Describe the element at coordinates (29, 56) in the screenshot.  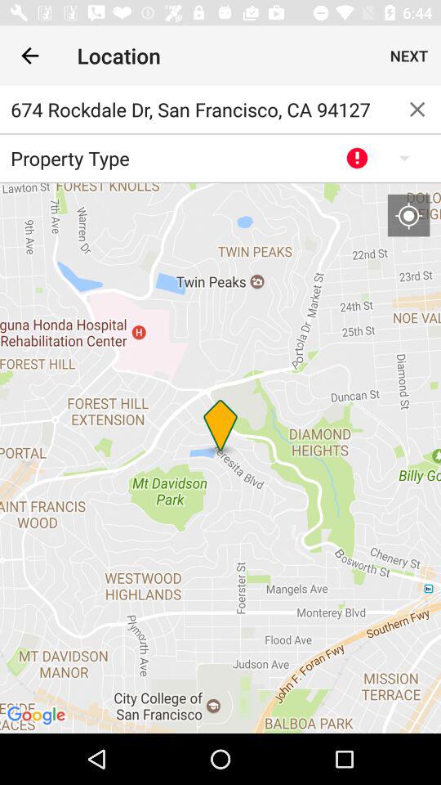
I see `select the icon next to the location` at that location.